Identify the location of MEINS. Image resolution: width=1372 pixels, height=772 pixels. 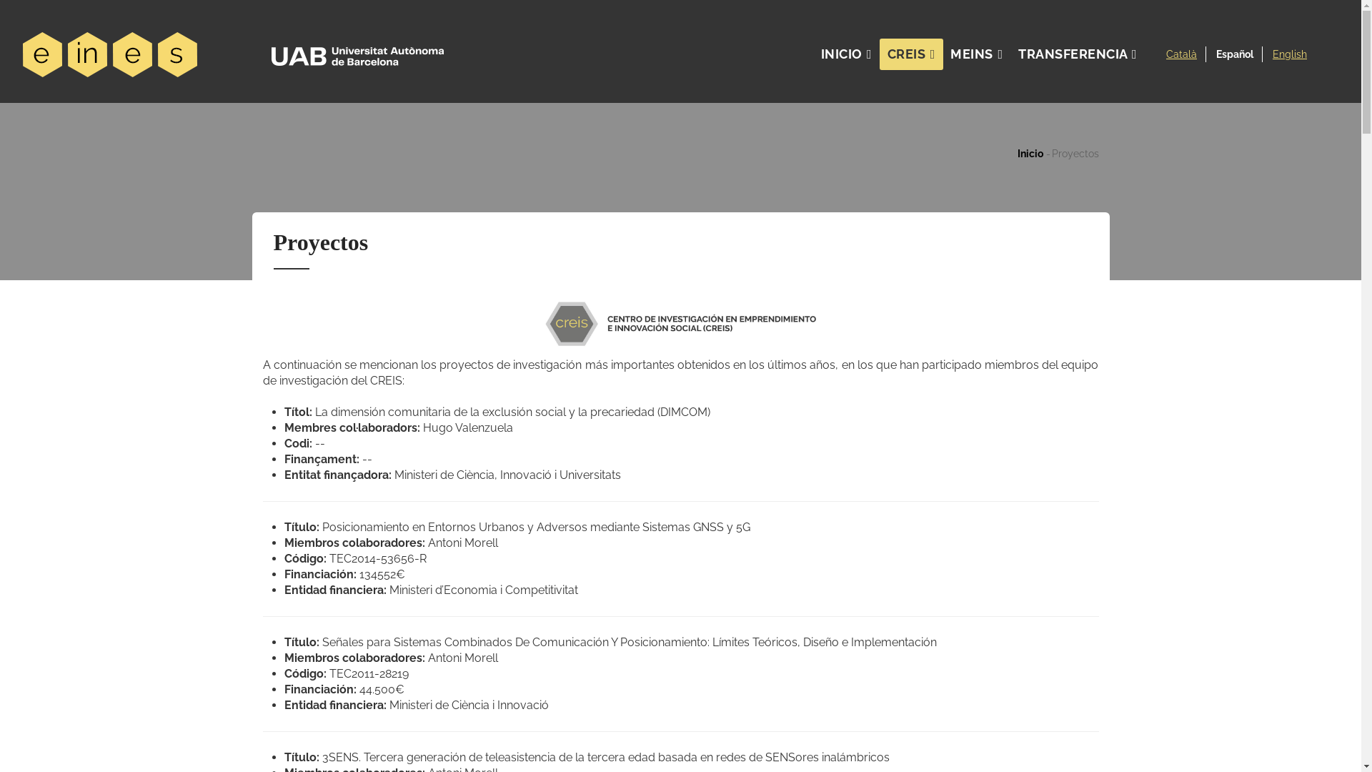
(978, 54).